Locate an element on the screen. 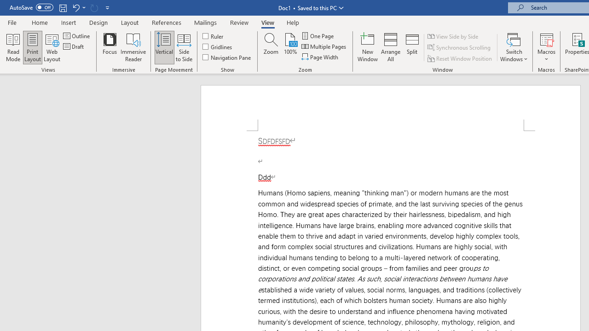  100% is located at coordinates (290, 47).